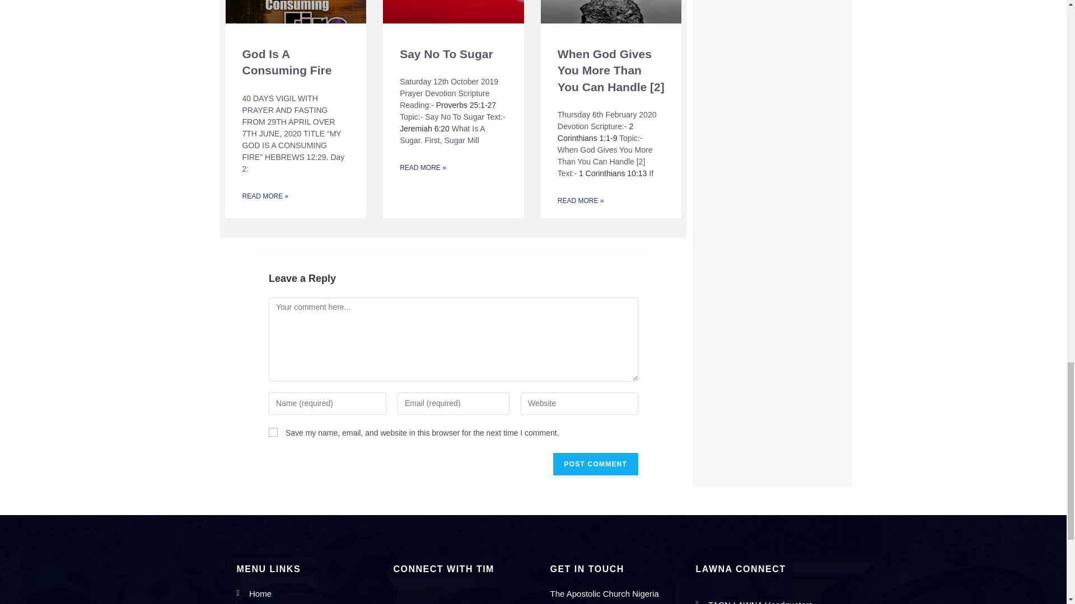  I want to click on yes, so click(273, 432).